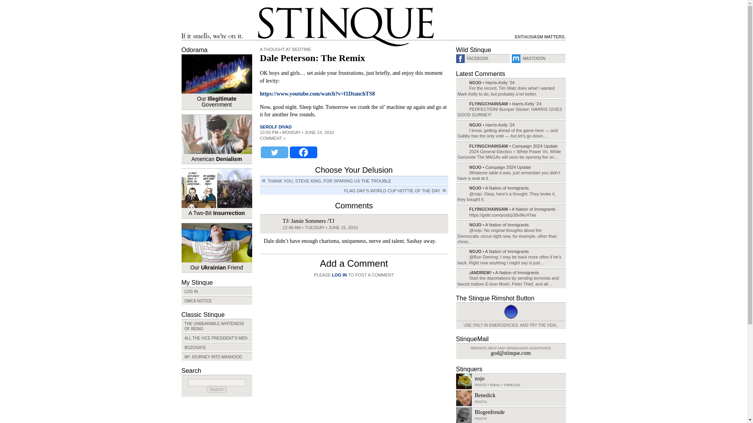 The width and height of the screenshot is (753, 423). I want to click on A Two-Bit Insurrection, so click(216, 193).